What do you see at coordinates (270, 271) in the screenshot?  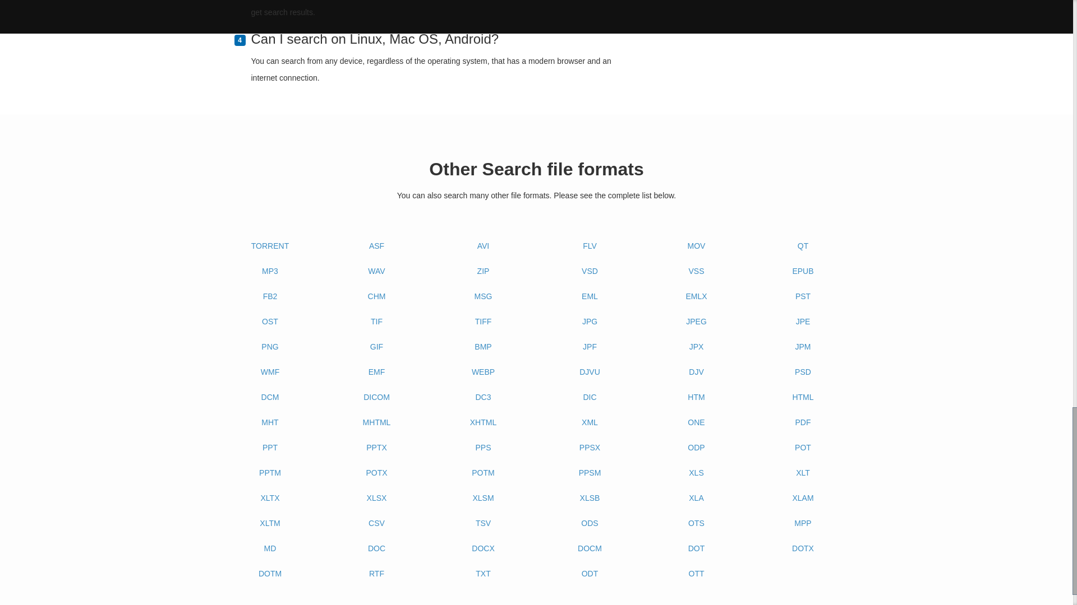 I see `MP3` at bounding box center [270, 271].